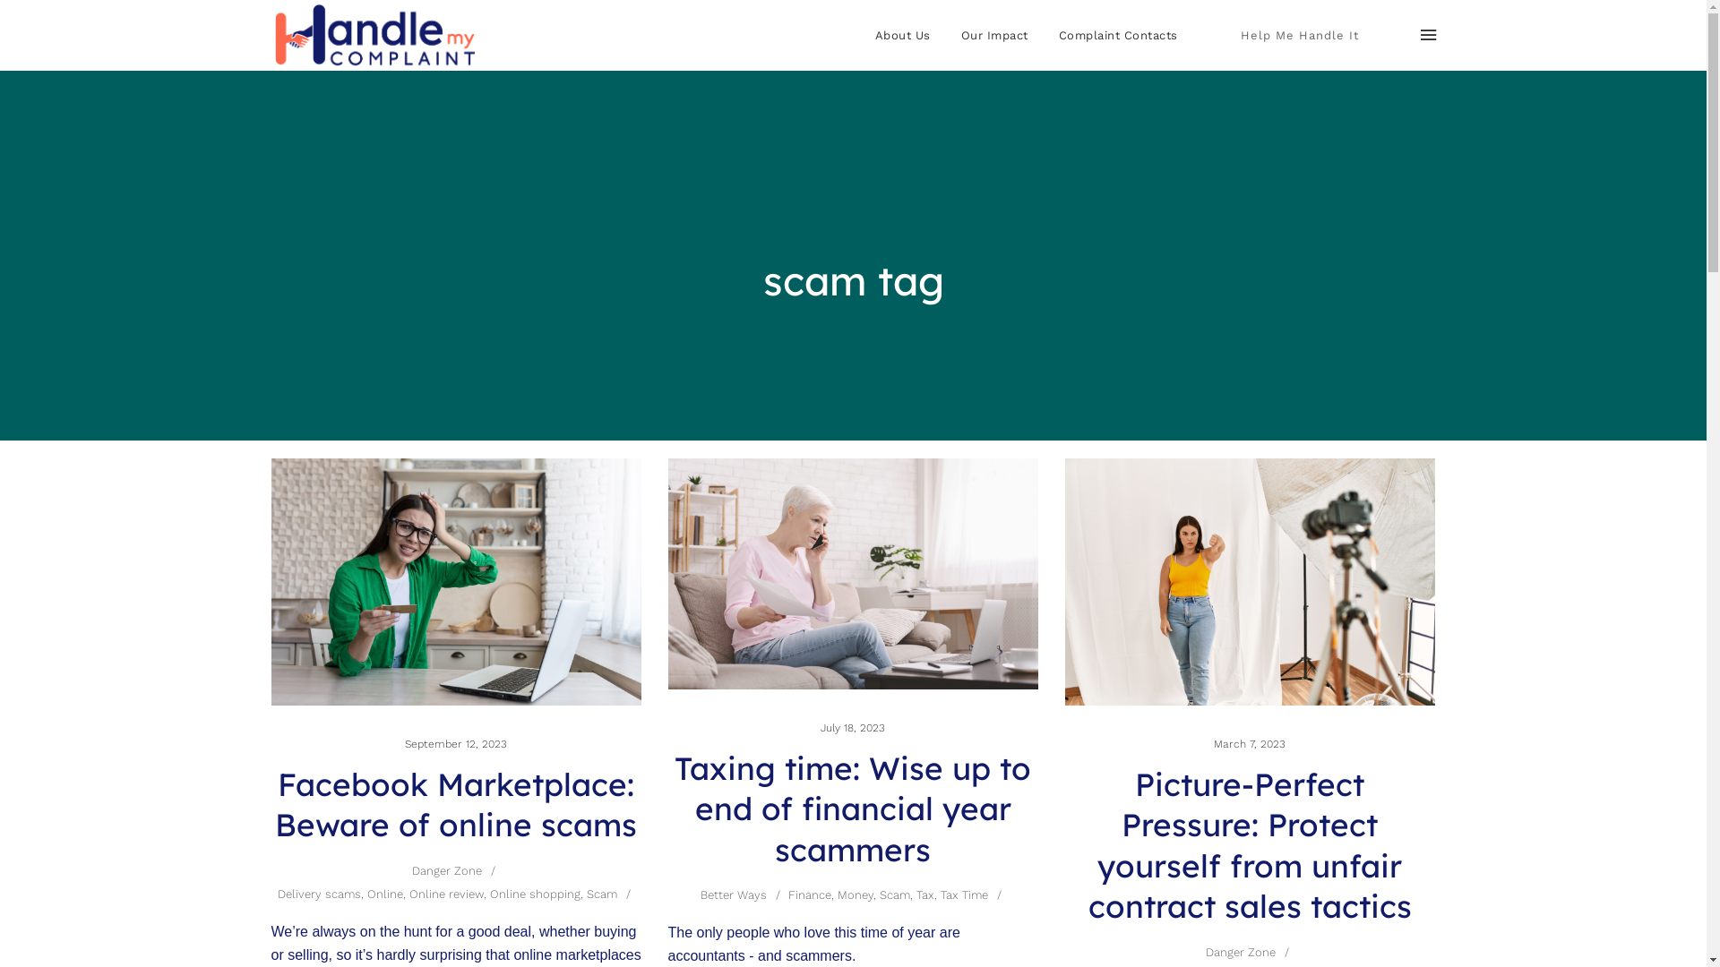 The image size is (1720, 967). I want to click on Taxing time: Wise up to end of financial year scammers, so click(853, 573).